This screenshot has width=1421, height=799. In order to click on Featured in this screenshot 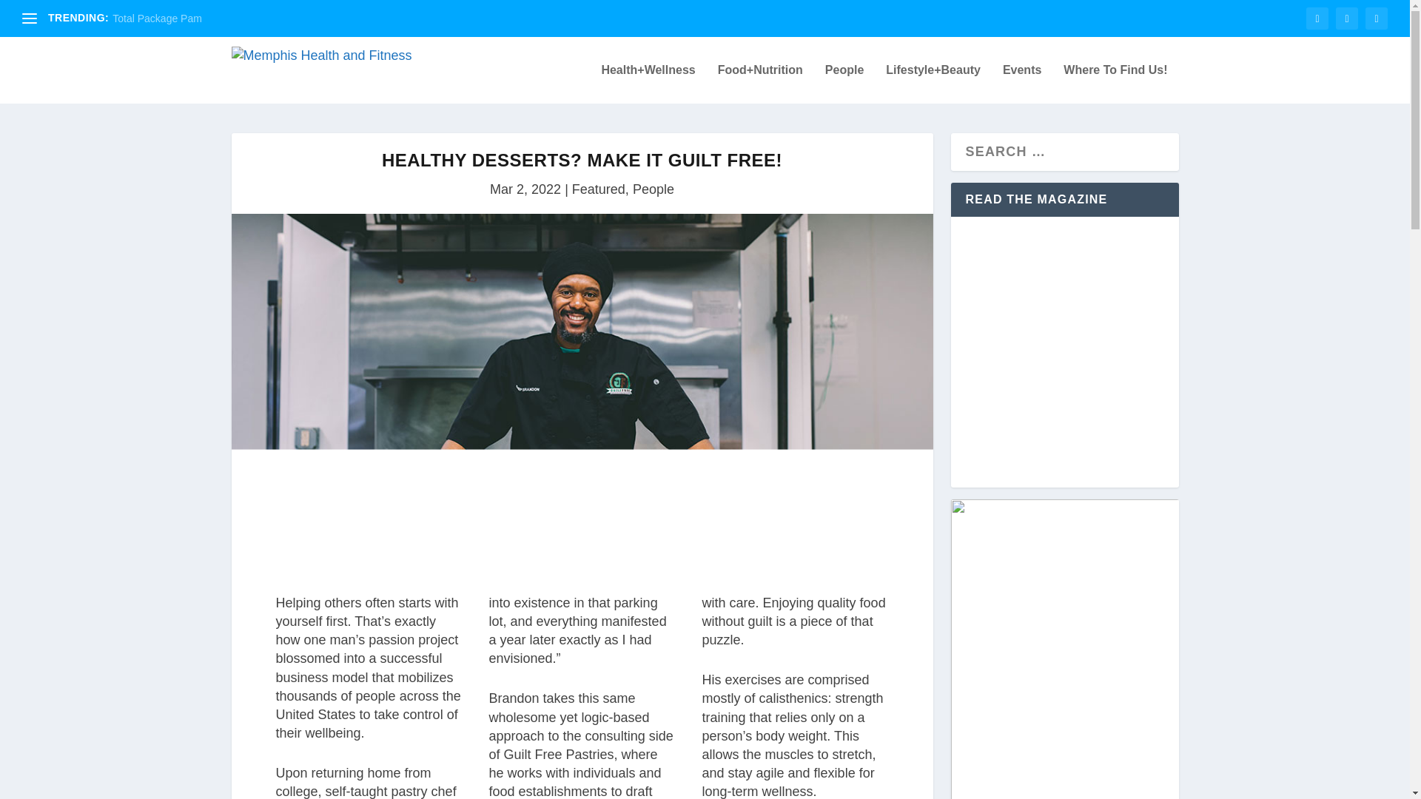, I will do `click(598, 189)`.